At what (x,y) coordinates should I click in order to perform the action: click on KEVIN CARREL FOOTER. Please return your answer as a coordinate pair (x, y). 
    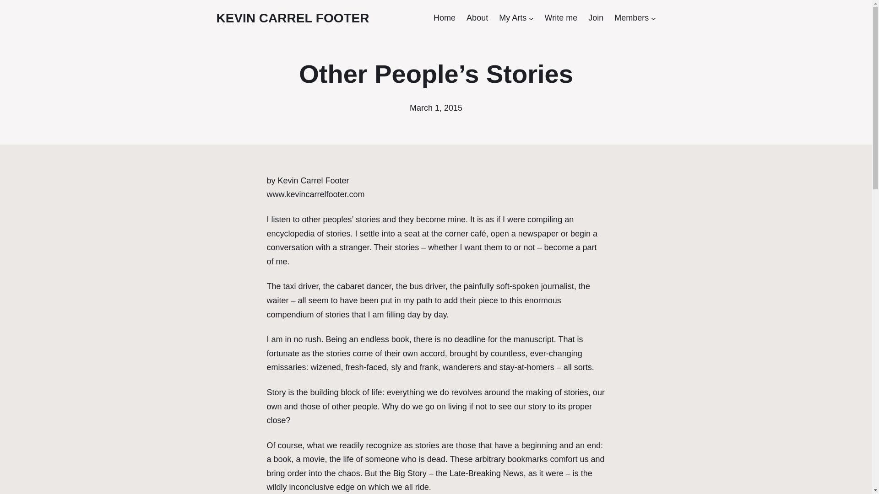
    Looking at the image, I should click on (293, 18).